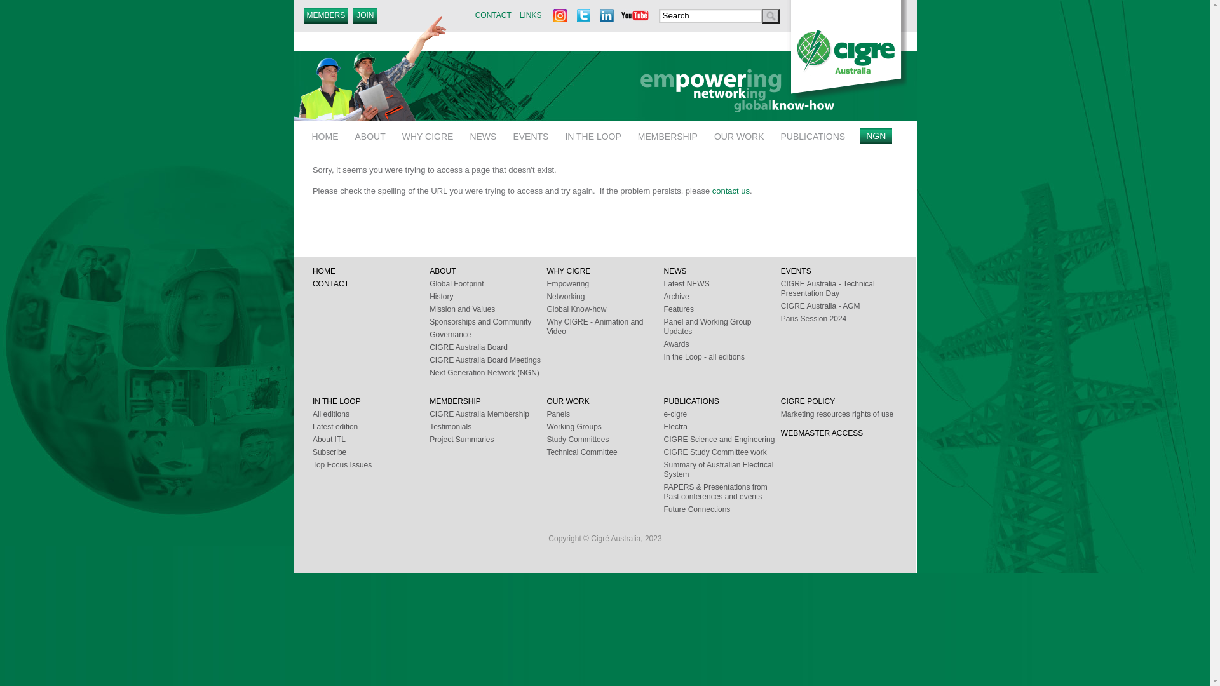  Describe the element at coordinates (488, 310) in the screenshot. I see `Mission and Values` at that location.